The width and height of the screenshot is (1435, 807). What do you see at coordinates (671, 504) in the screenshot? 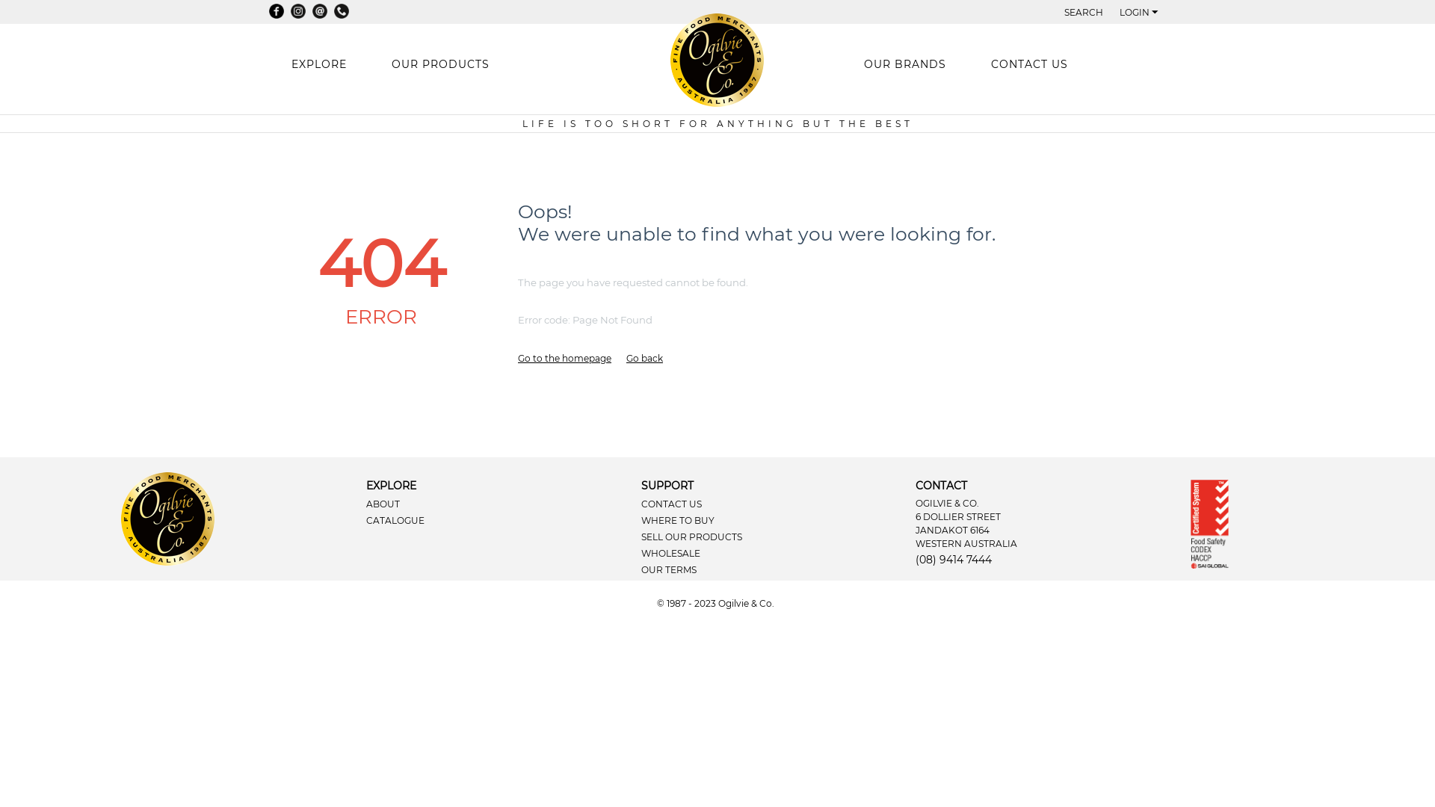
I see `CONTACT US` at bounding box center [671, 504].